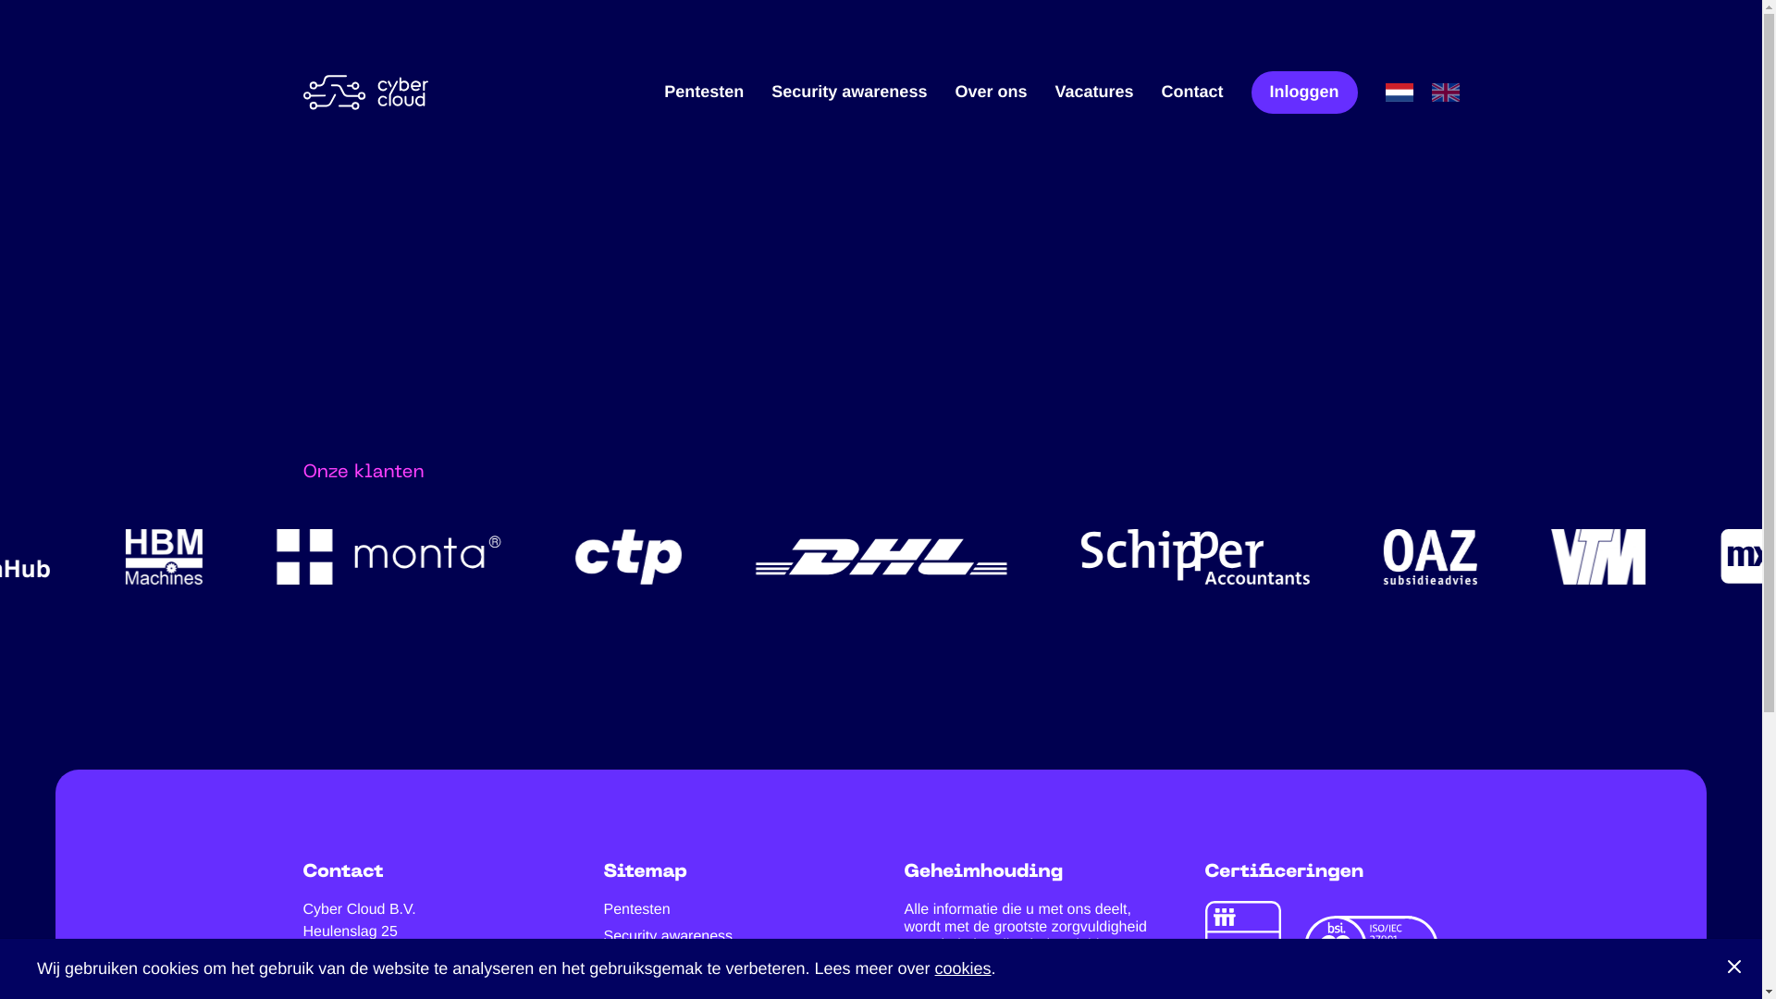 This screenshot has height=999, width=1776. I want to click on Security awareness, so click(849, 92).